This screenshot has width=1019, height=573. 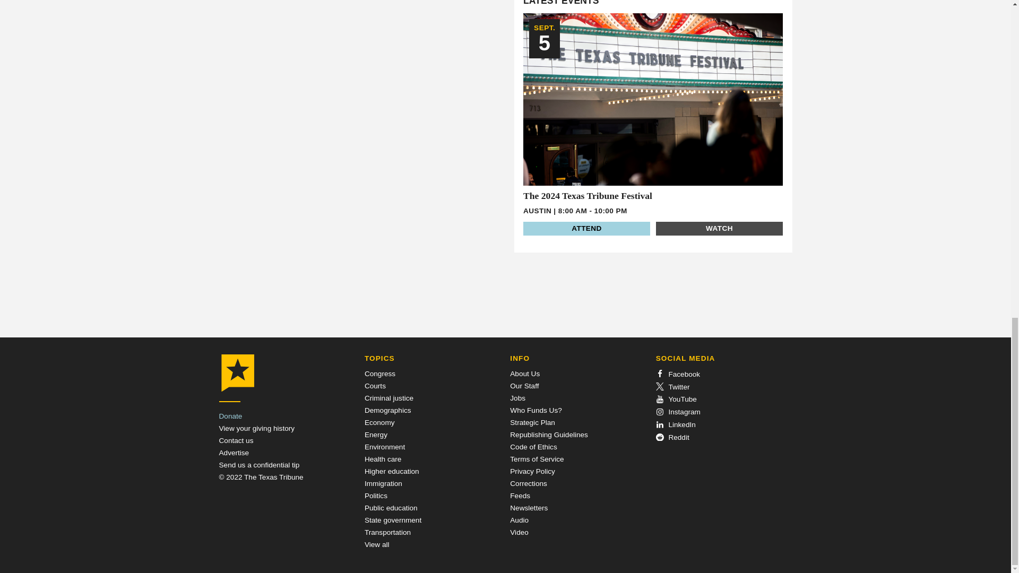 What do you see at coordinates (533, 471) in the screenshot?
I see `Privacy Policy` at bounding box center [533, 471].